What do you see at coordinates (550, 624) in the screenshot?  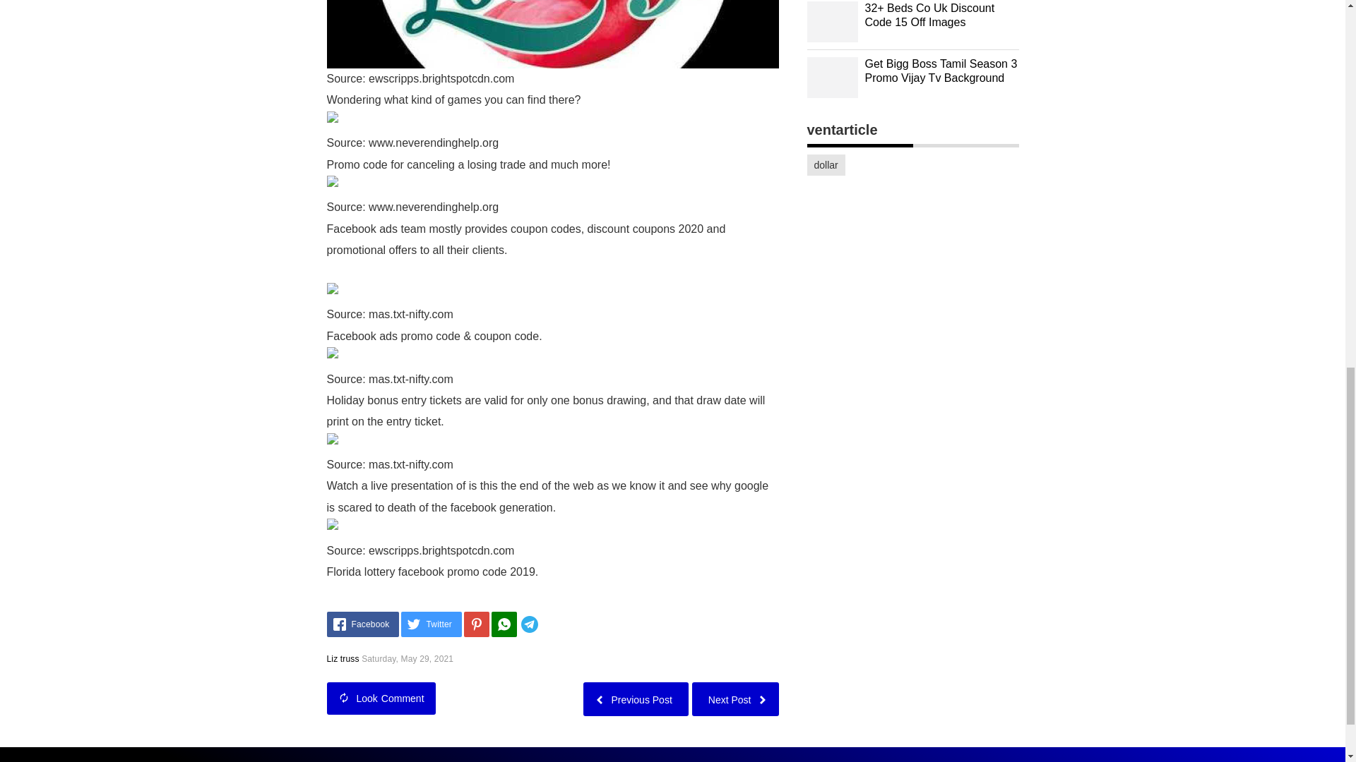 I see `Telegram` at bounding box center [550, 624].